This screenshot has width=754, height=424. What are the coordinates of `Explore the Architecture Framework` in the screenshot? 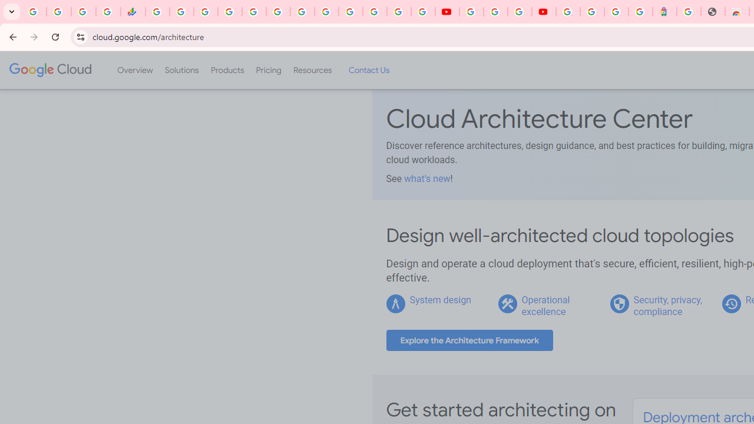 It's located at (469, 340).